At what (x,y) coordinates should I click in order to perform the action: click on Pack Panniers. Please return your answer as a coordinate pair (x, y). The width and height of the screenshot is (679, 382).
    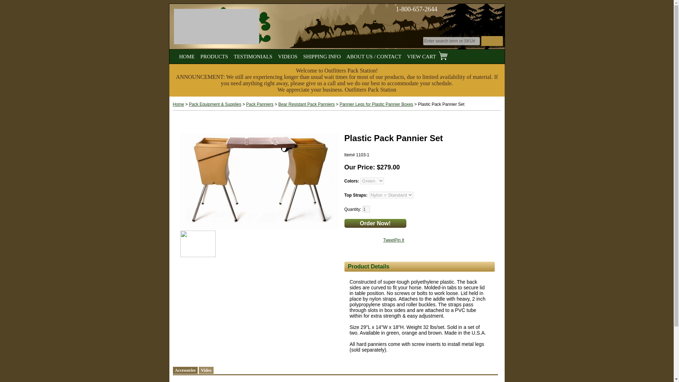
    Looking at the image, I should click on (260, 104).